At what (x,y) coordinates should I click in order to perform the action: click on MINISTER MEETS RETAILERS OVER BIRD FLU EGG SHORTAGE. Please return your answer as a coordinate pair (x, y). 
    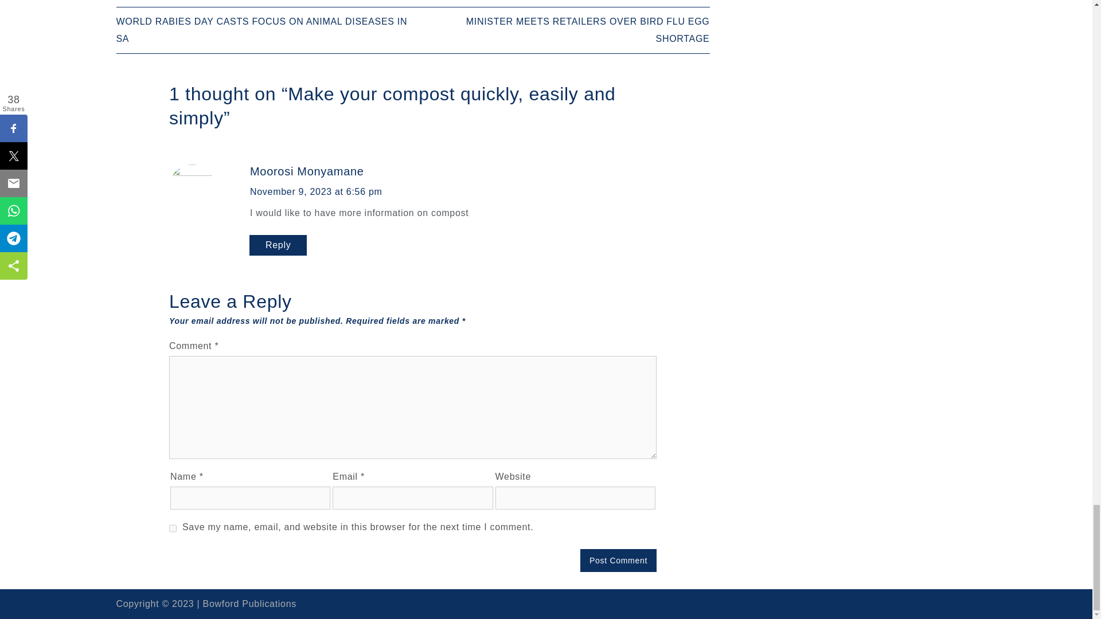
    Looking at the image, I should click on (588, 30).